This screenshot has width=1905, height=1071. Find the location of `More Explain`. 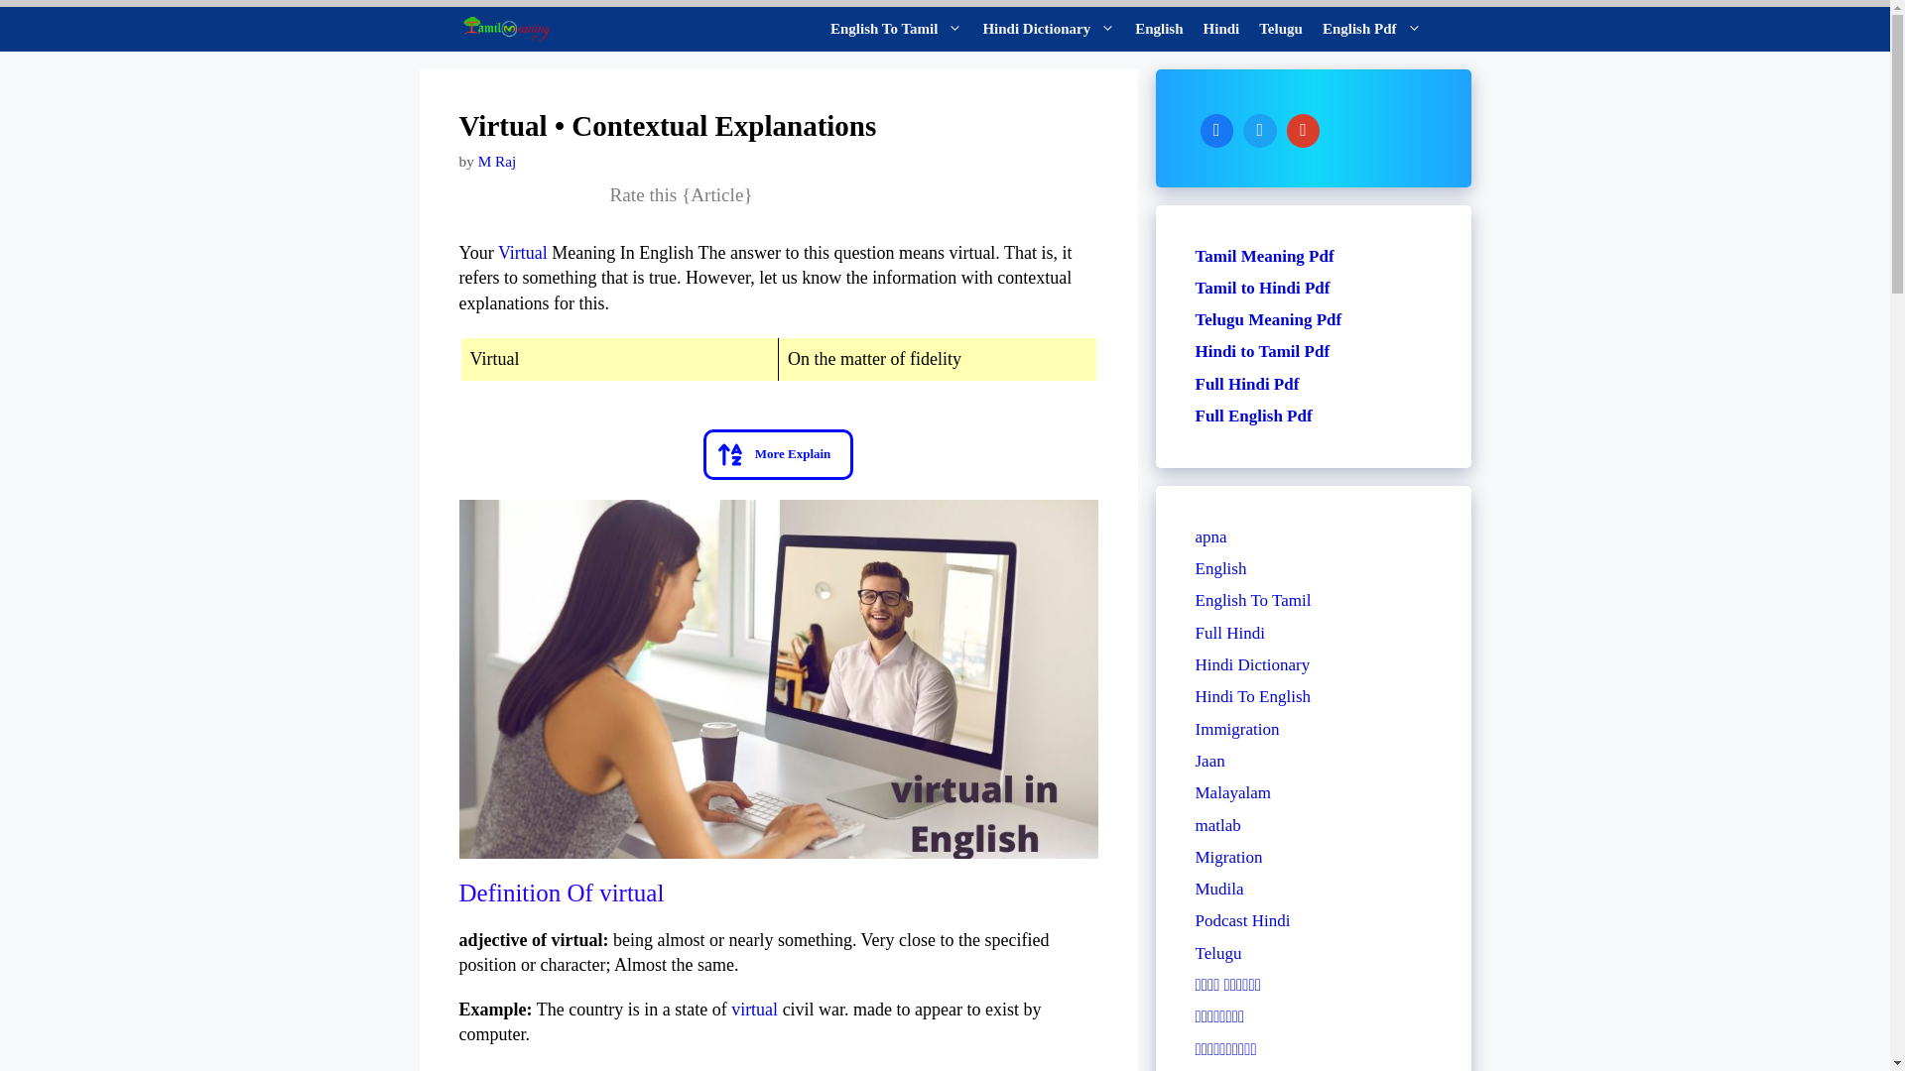

More Explain is located at coordinates (778, 454).